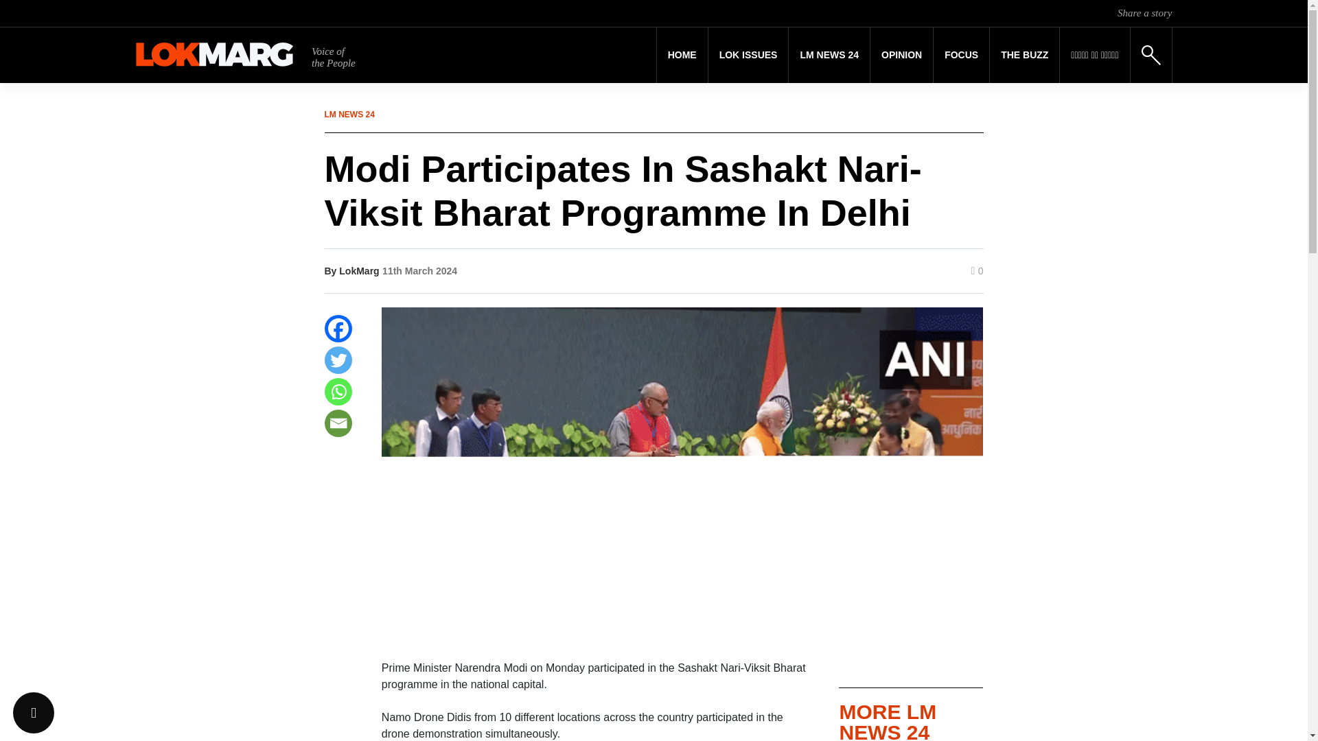 The image size is (1318, 741). I want to click on Share a story, so click(1144, 12).